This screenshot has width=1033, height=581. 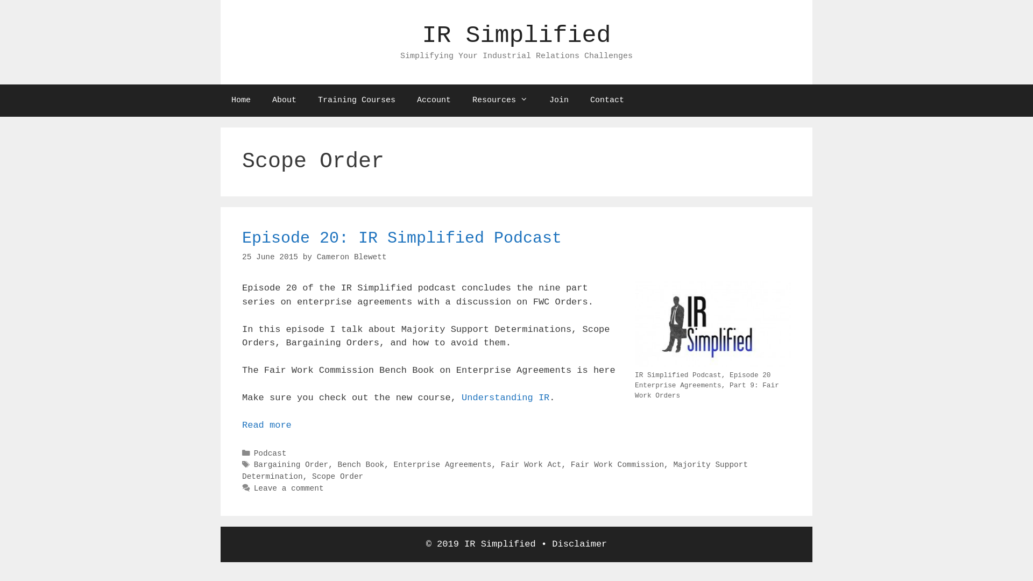 I want to click on Episode 20: IR Simplified Podcast, so click(x=402, y=238).